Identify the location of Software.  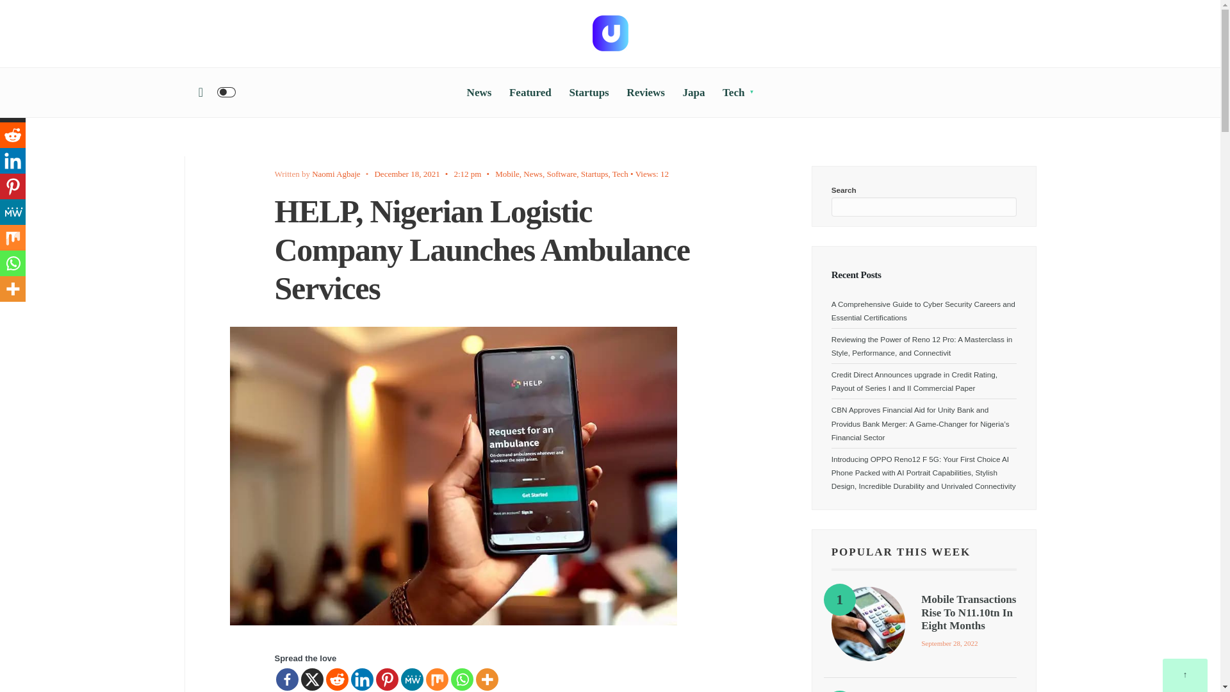
(561, 173).